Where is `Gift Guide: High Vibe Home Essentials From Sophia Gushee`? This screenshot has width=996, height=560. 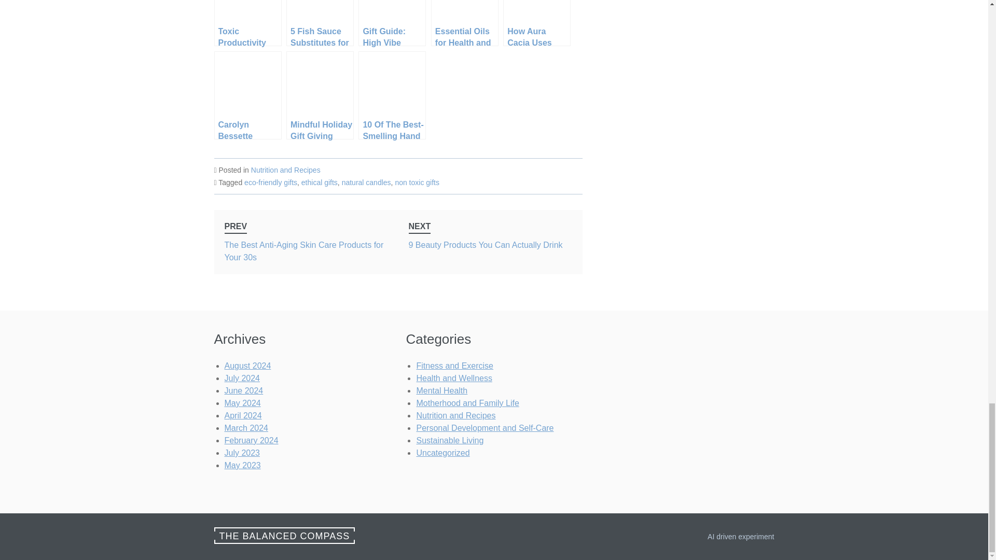
Gift Guide: High Vibe Home Essentials From Sophia Gushee is located at coordinates (465, 23).